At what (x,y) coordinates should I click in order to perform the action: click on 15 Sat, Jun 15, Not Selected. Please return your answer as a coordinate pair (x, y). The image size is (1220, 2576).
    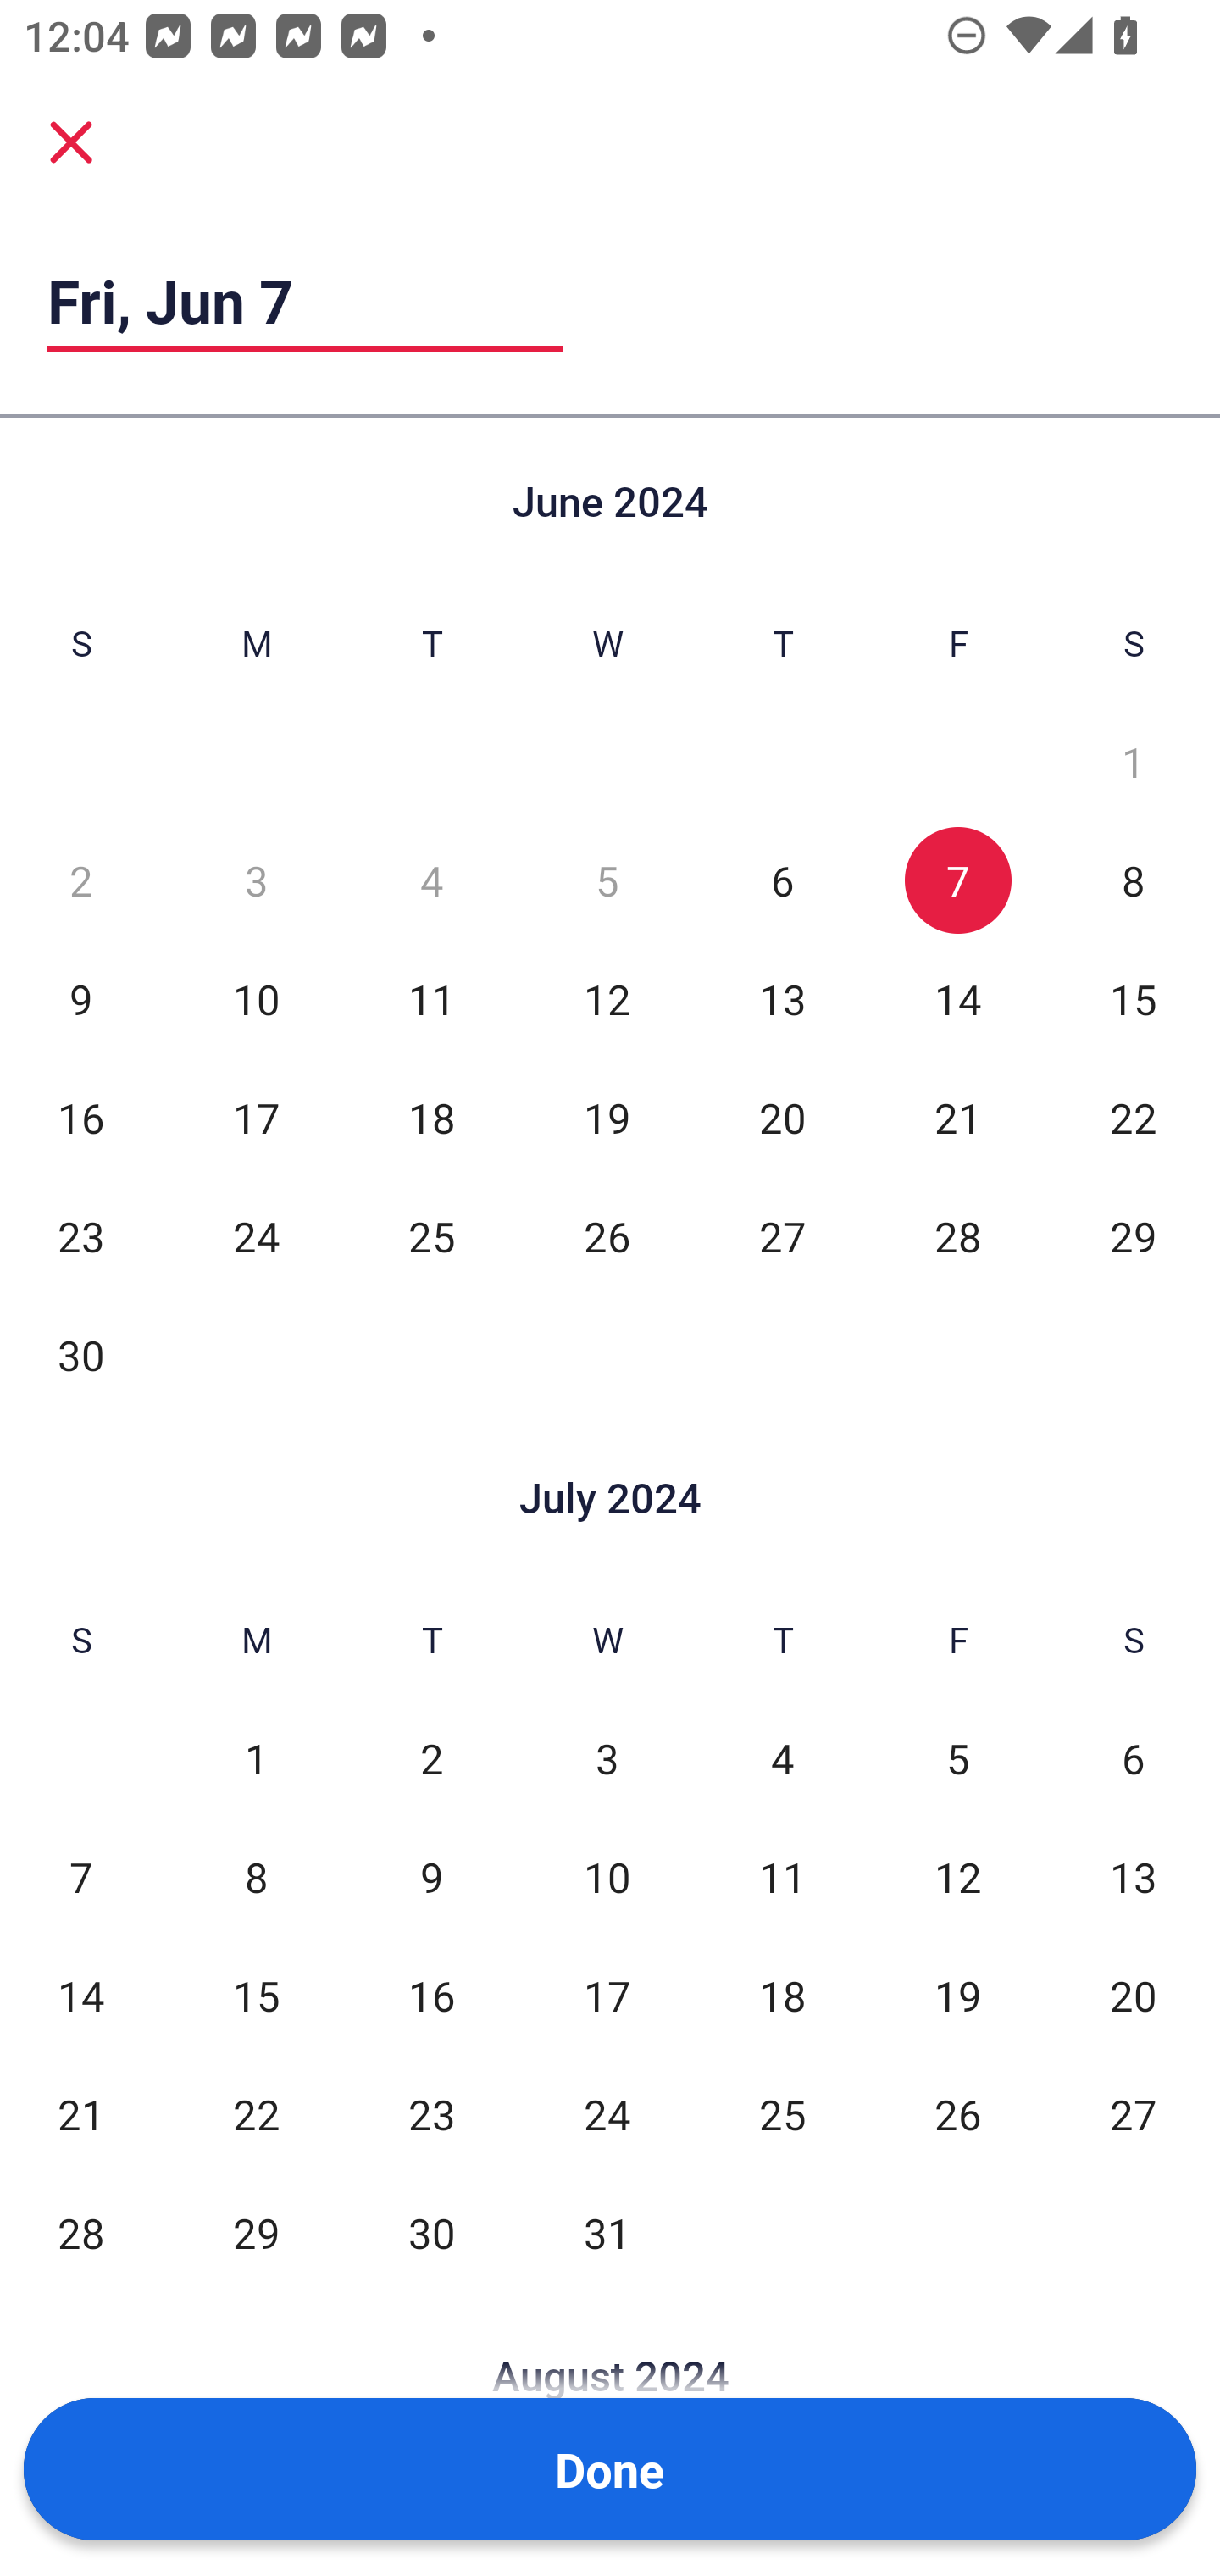
    Looking at the image, I should click on (1134, 999).